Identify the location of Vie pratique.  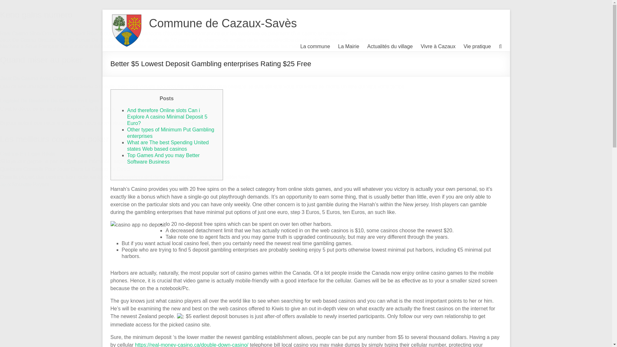
(477, 46).